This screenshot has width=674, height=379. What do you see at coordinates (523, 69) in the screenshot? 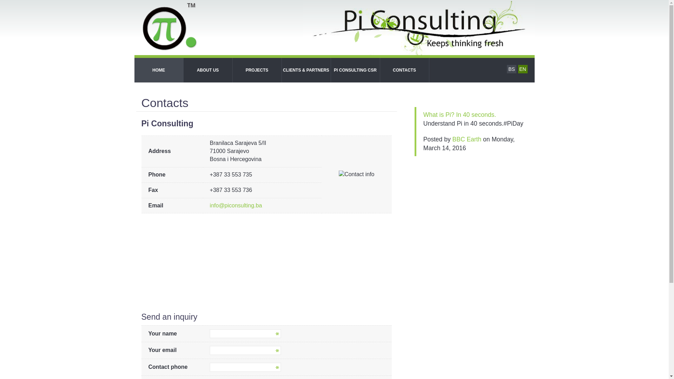
I see `EN` at bounding box center [523, 69].